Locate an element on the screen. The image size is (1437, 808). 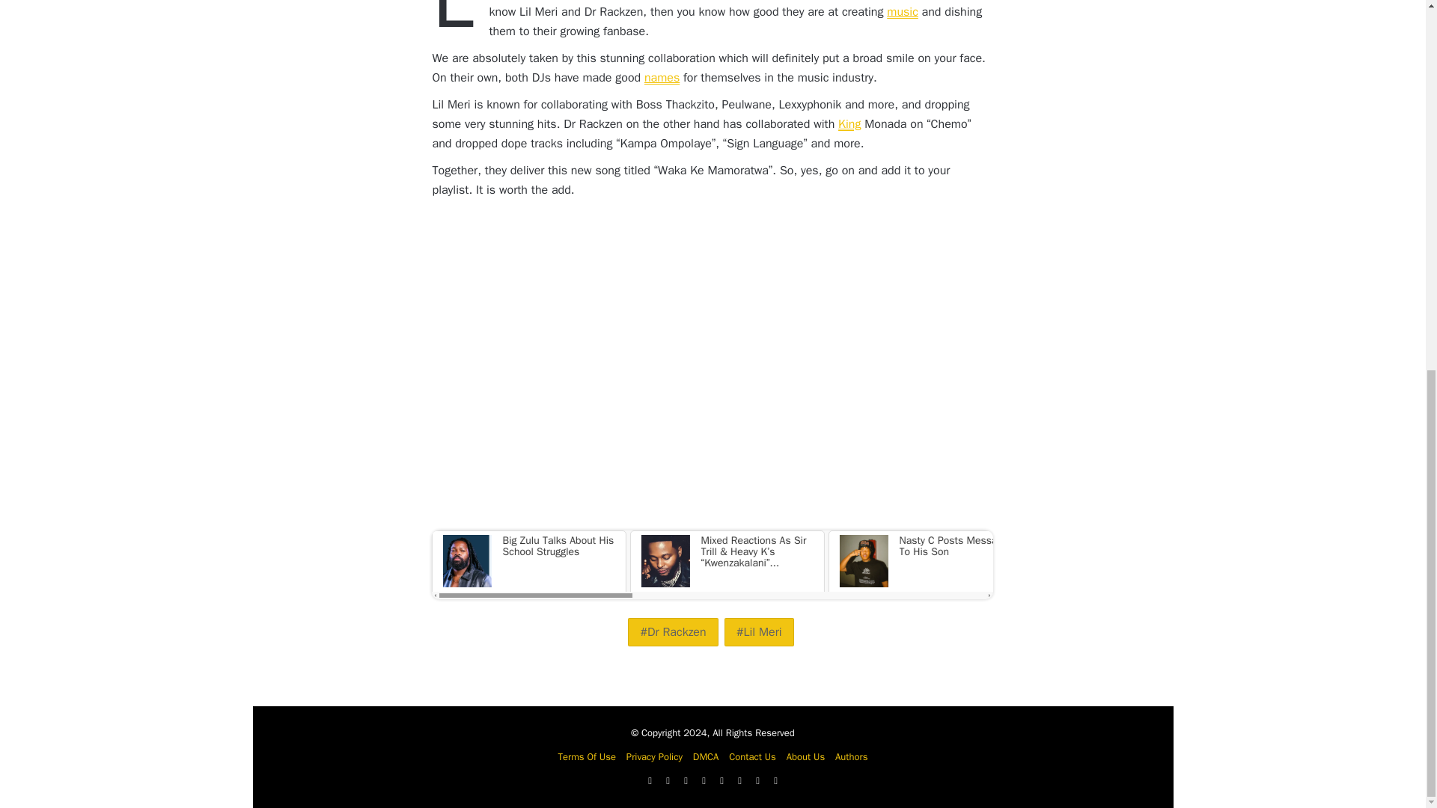
Big Zulu Talks About His School Struggles 2 is located at coordinates (466, 561).